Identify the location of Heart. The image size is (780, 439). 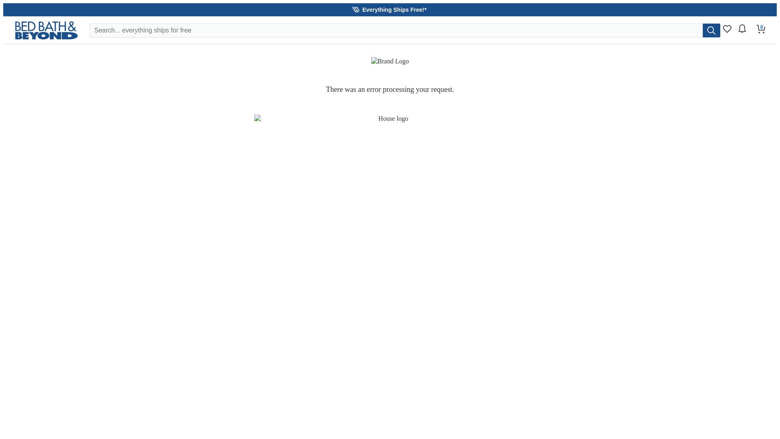
(727, 28).